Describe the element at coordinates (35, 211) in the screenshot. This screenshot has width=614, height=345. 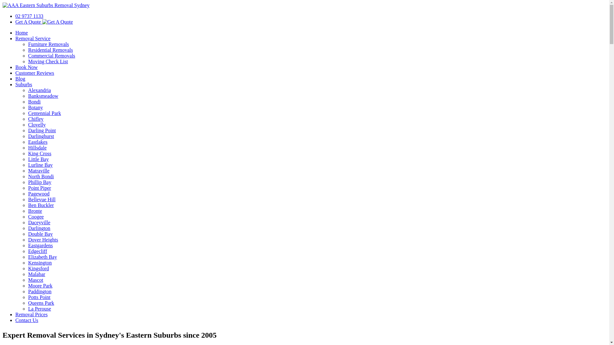
I see `Bronte` at that location.